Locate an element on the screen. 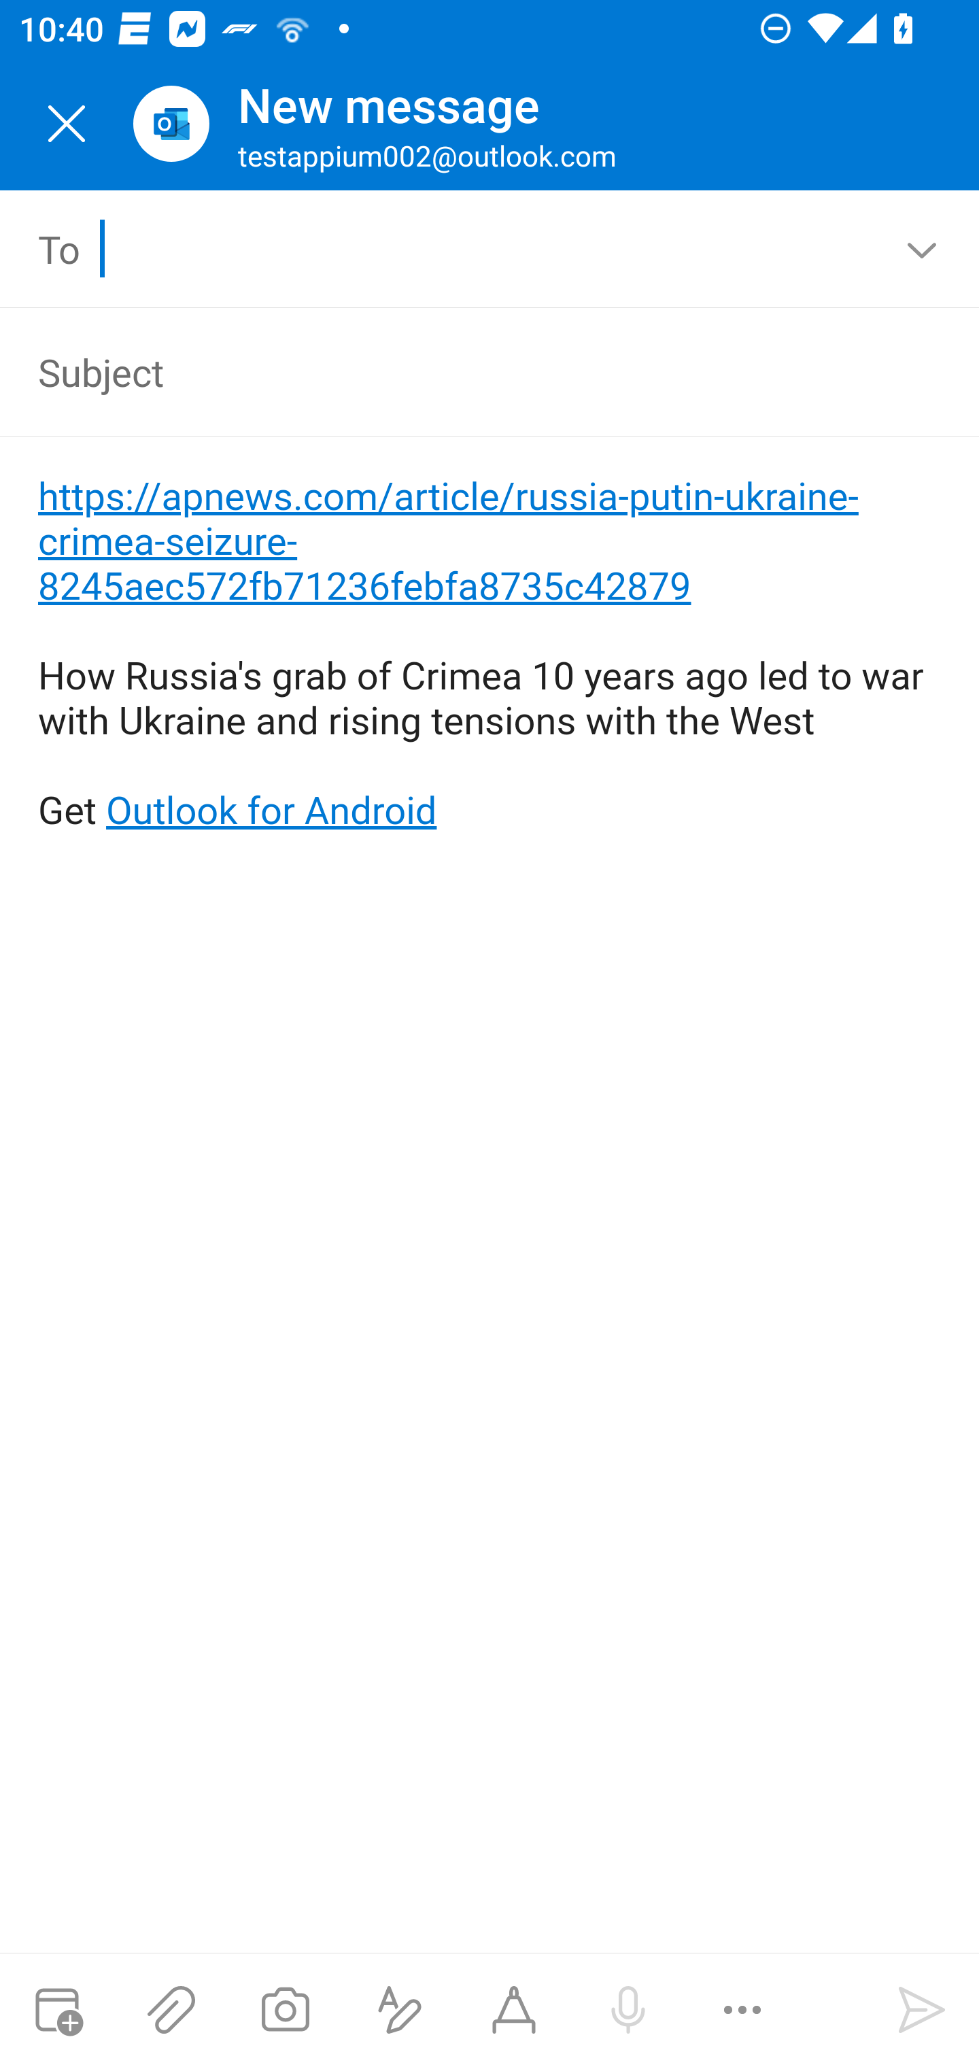 This screenshot has height=2067, width=979. Show formatting options is located at coordinates (400, 2010).